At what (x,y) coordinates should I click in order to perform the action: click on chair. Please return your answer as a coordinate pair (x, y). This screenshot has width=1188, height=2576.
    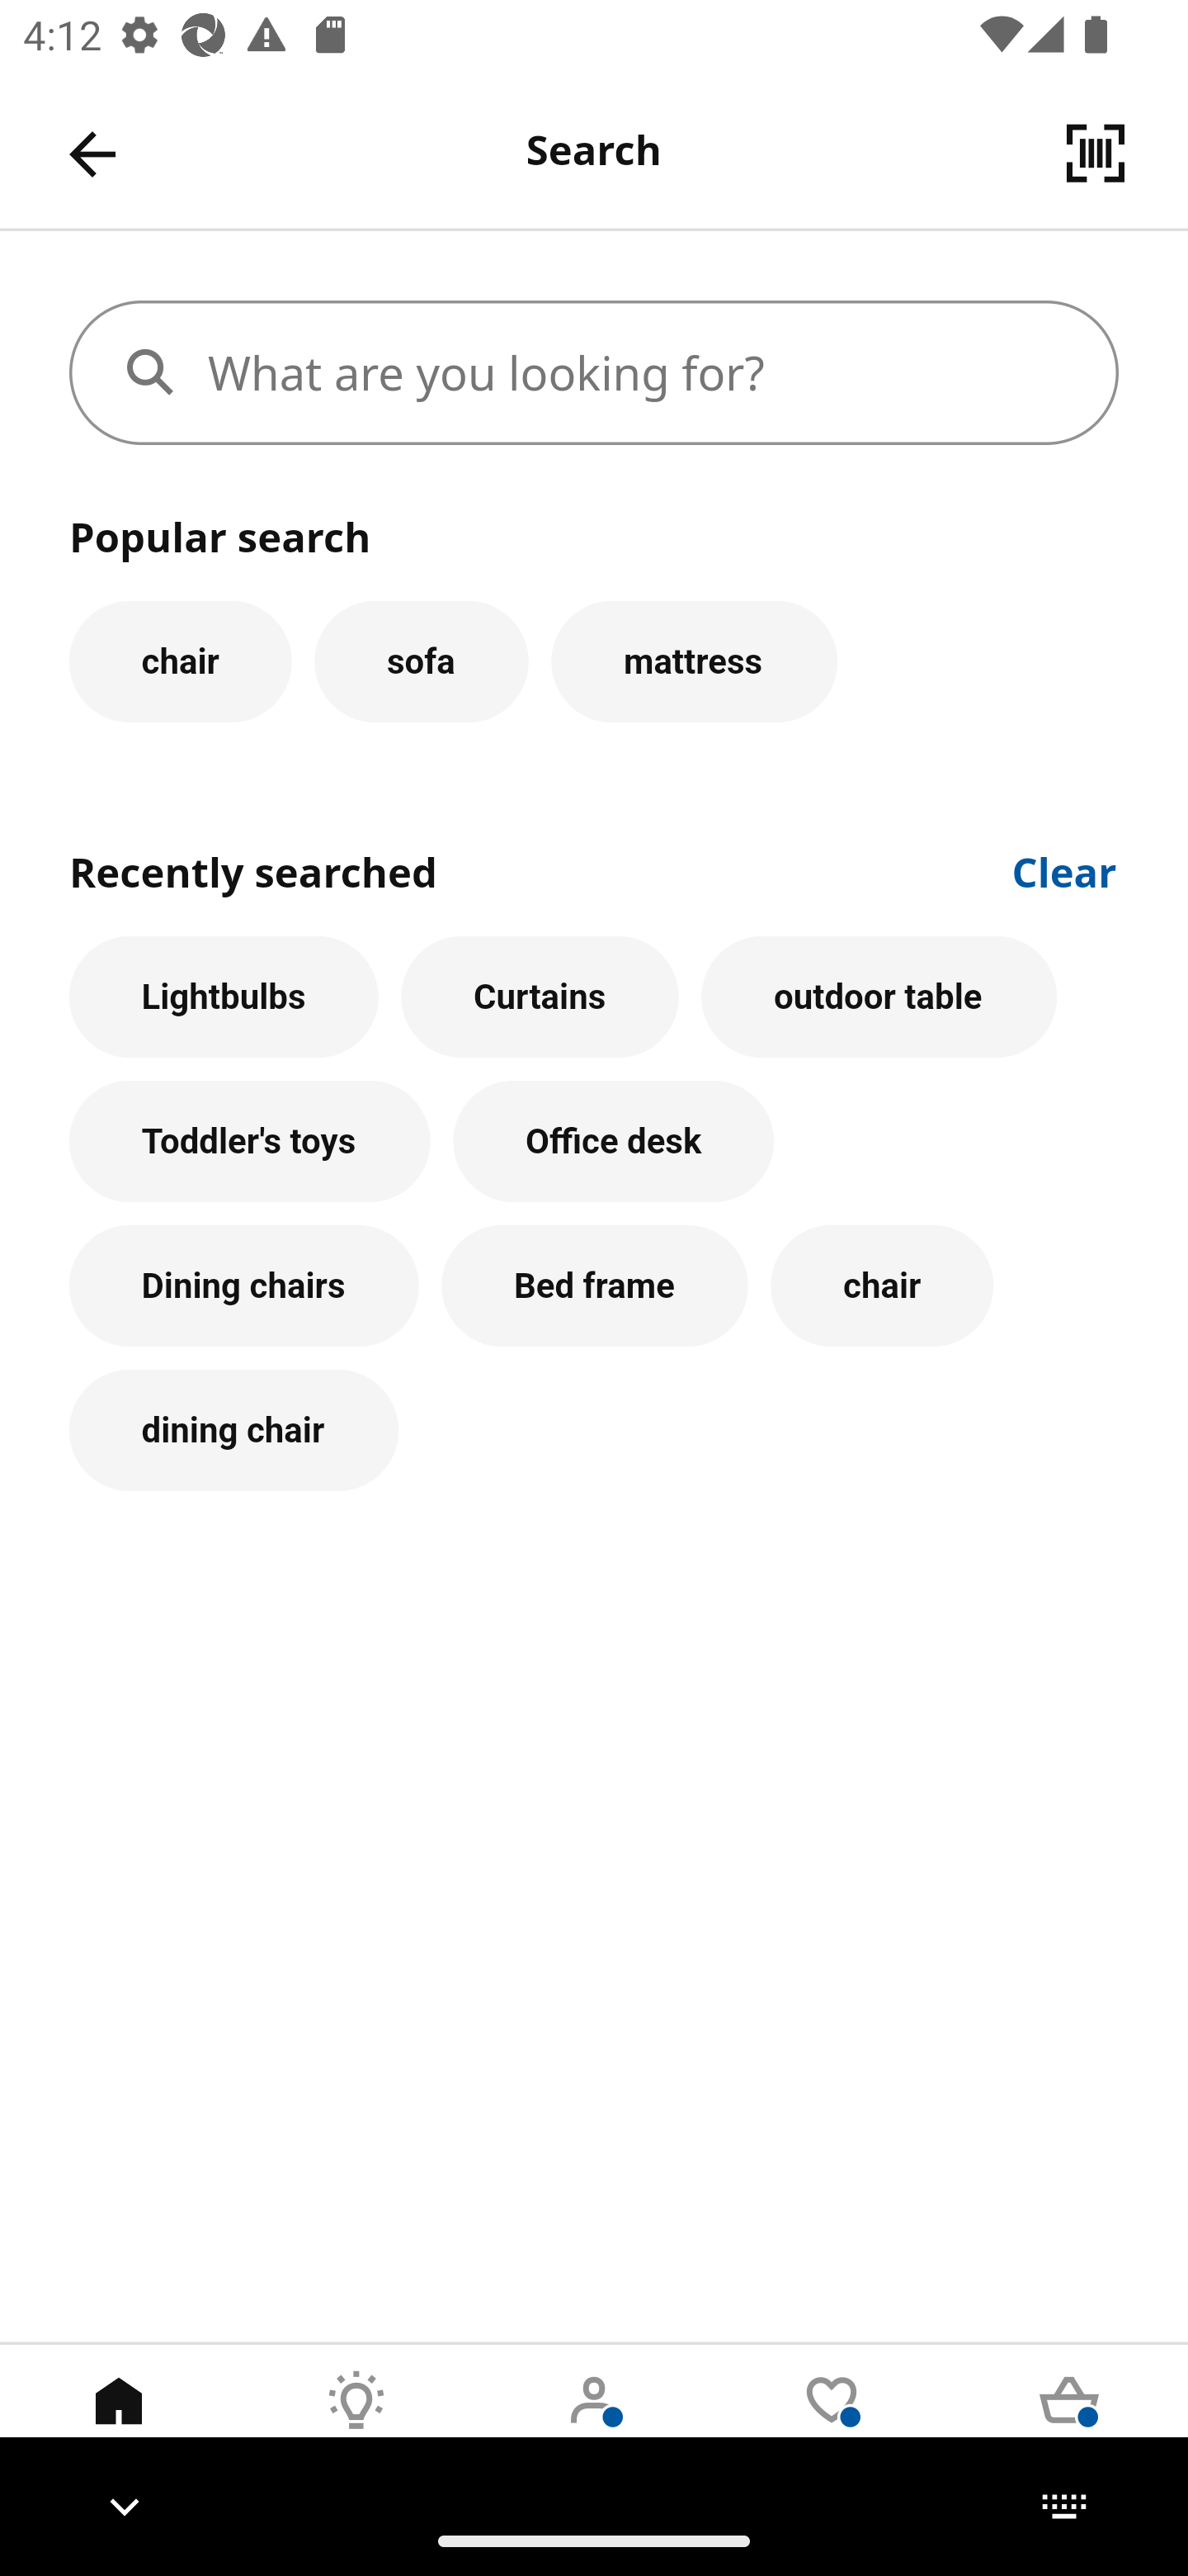
    Looking at the image, I should click on (180, 661).